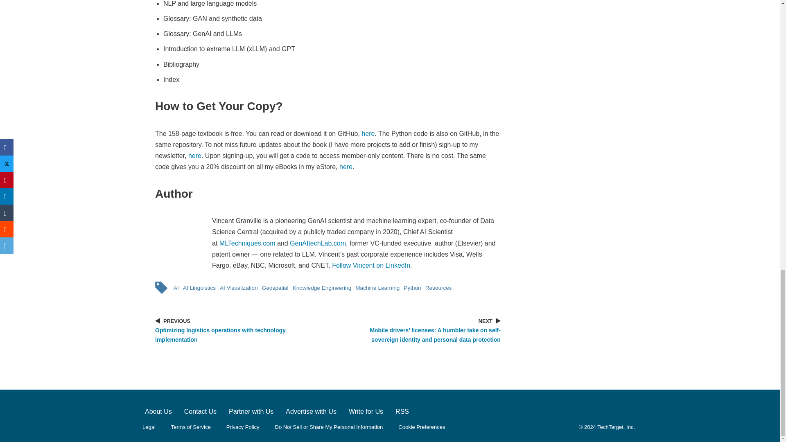  What do you see at coordinates (377, 288) in the screenshot?
I see `Machine Learning` at bounding box center [377, 288].